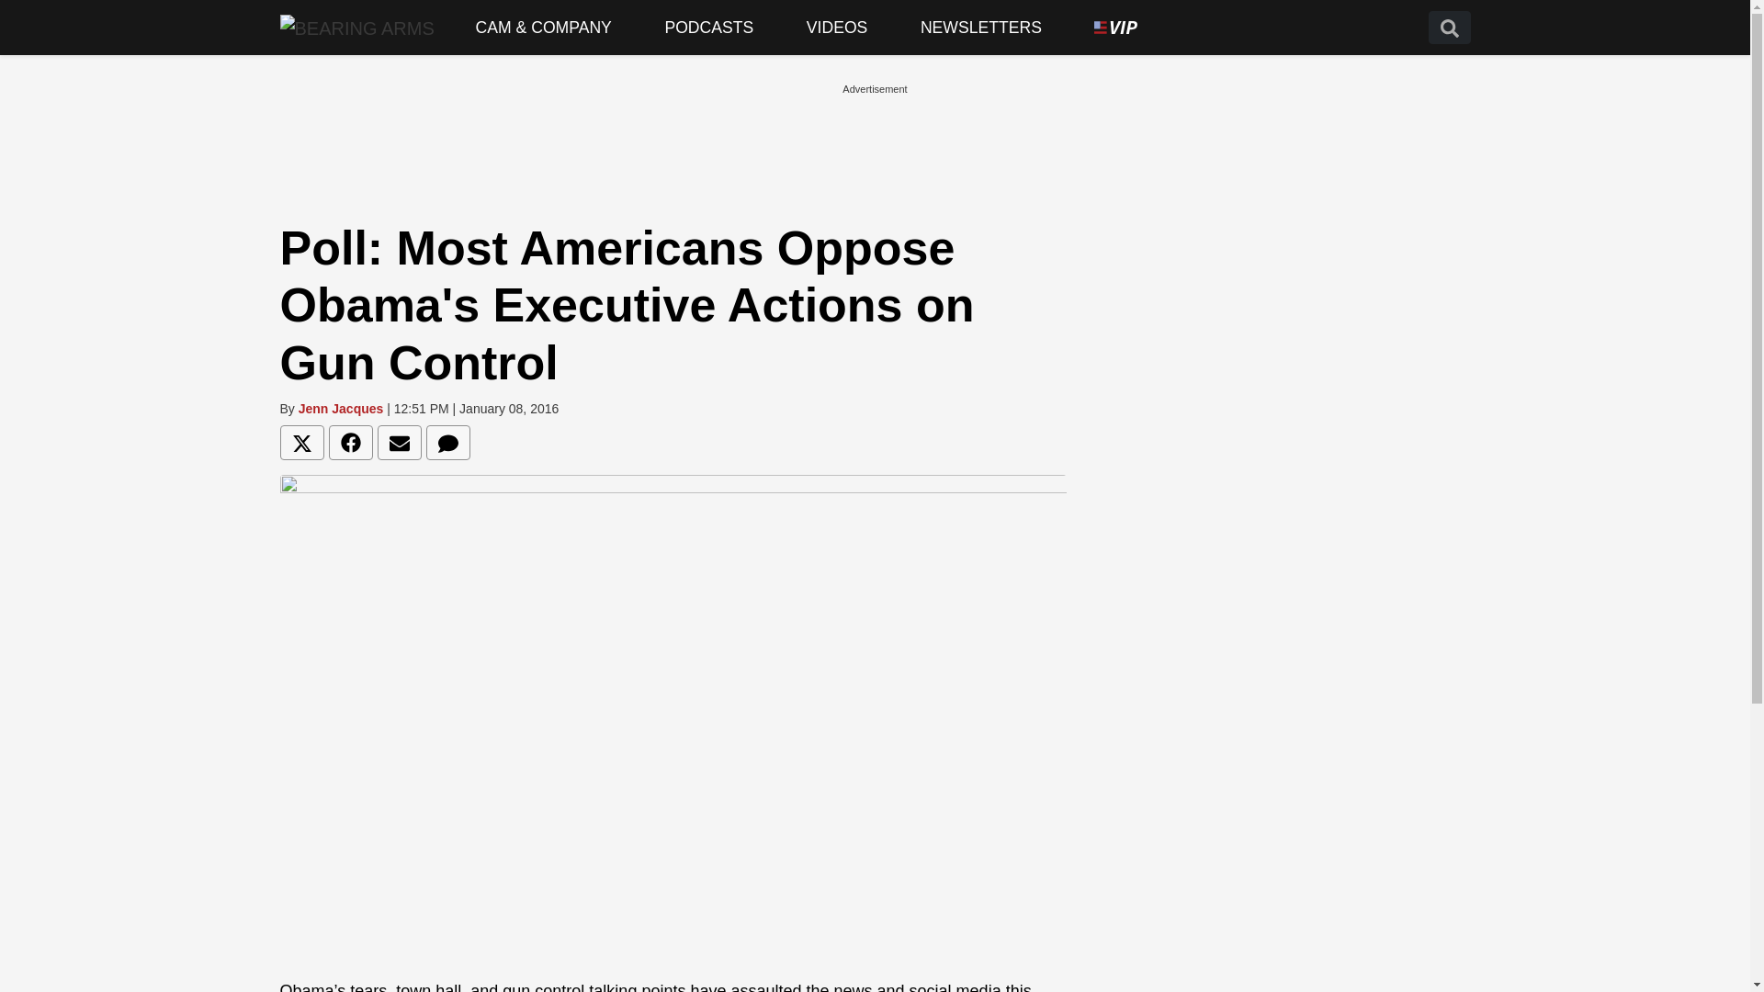 This screenshot has width=1764, height=992. What do you see at coordinates (709, 28) in the screenshot?
I see `Podcasts` at bounding box center [709, 28].